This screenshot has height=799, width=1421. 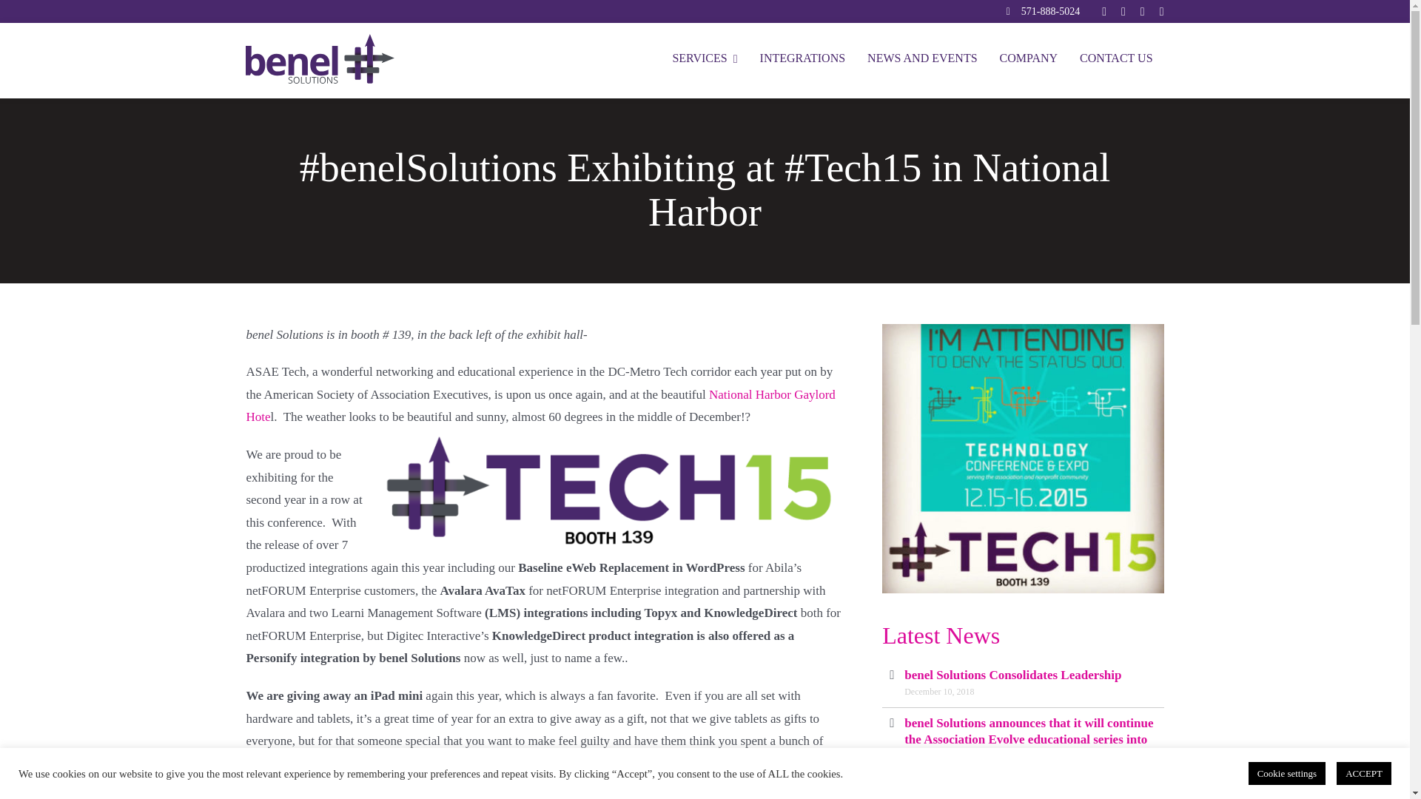 I want to click on COMPANY, so click(x=1029, y=60).